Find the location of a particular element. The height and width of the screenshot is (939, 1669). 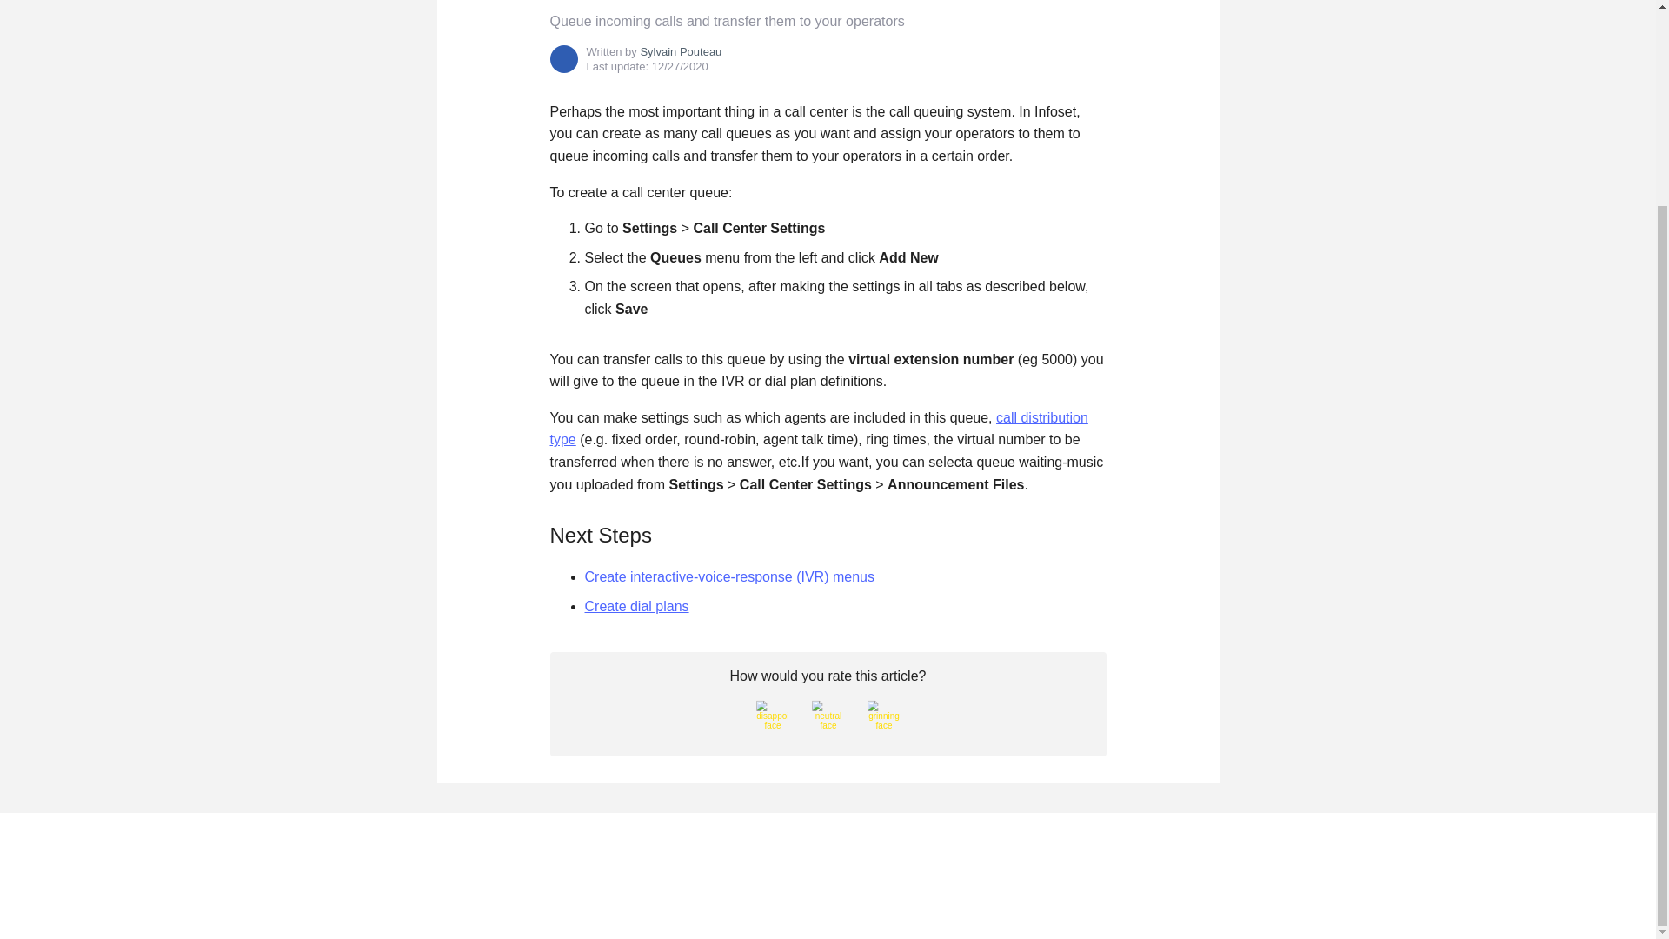

call distribution type is located at coordinates (818, 429).